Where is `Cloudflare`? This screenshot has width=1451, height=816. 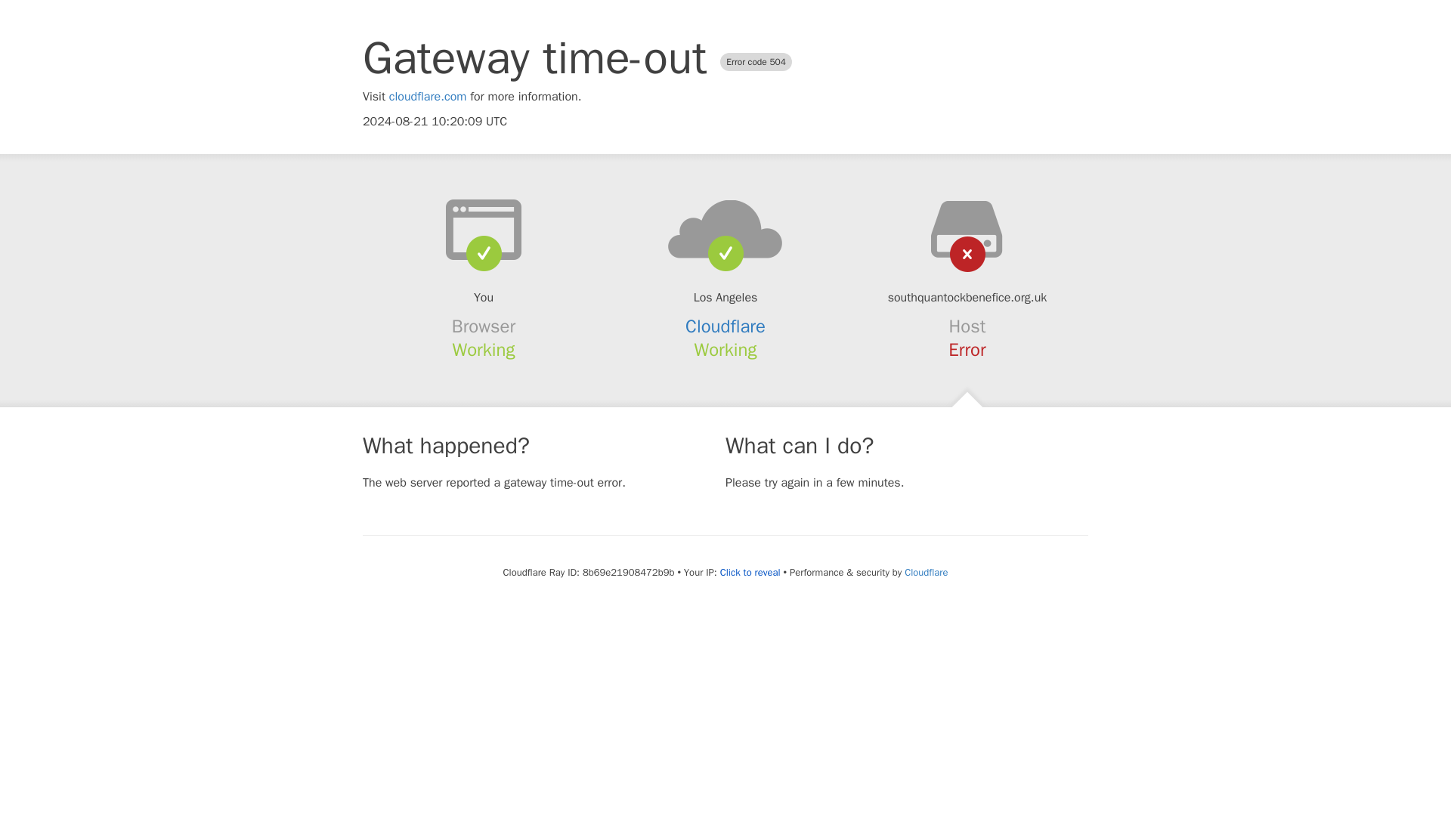
Cloudflare is located at coordinates (725, 326).